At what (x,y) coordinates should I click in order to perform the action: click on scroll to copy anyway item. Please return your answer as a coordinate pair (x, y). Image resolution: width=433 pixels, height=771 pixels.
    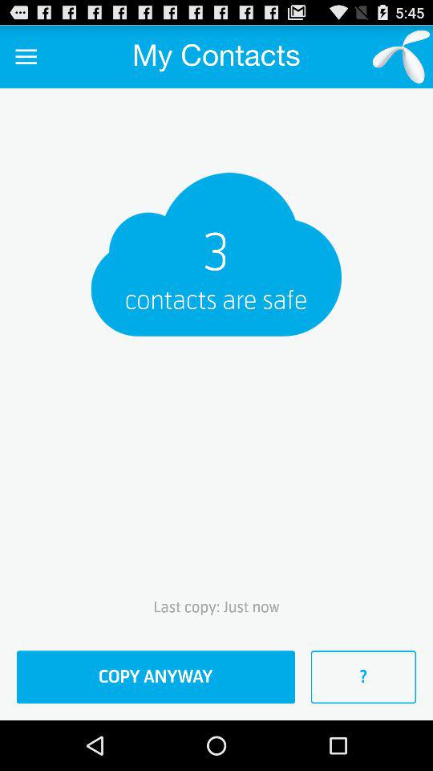
    Looking at the image, I should click on (156, 677).